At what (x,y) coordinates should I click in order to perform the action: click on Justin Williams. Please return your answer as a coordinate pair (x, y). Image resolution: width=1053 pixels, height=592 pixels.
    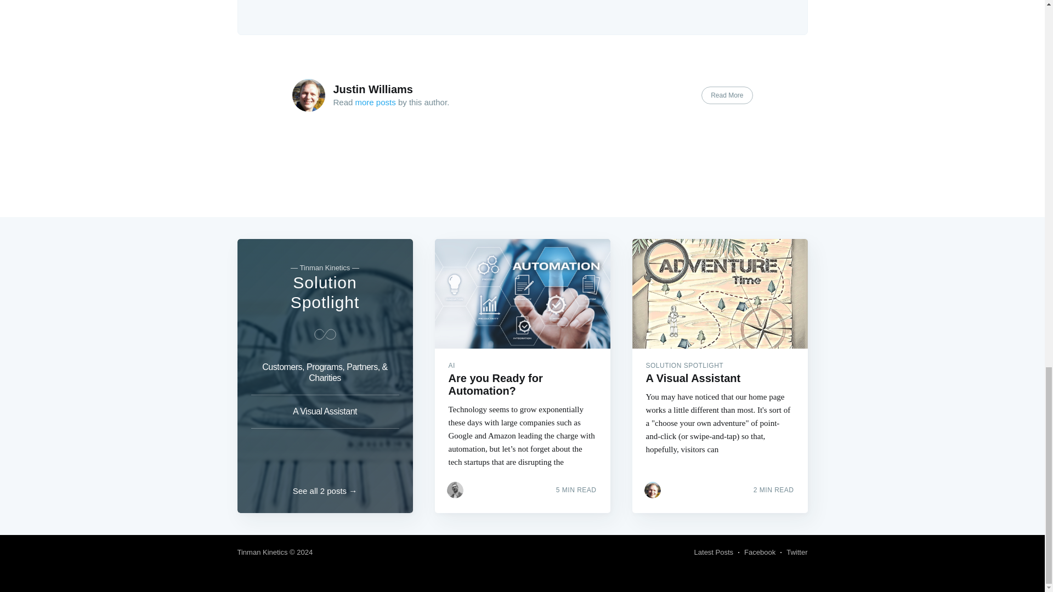
    Looking at the image, I should click on (373, 89).